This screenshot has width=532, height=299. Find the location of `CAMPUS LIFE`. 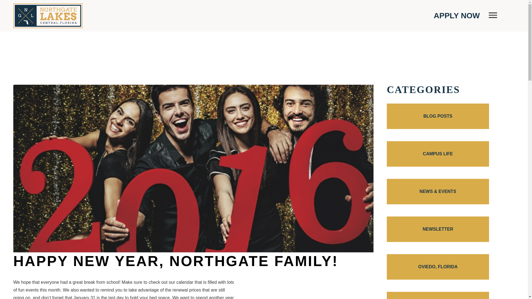

CAMPUS LIFE is located at coordinates (438, 154).